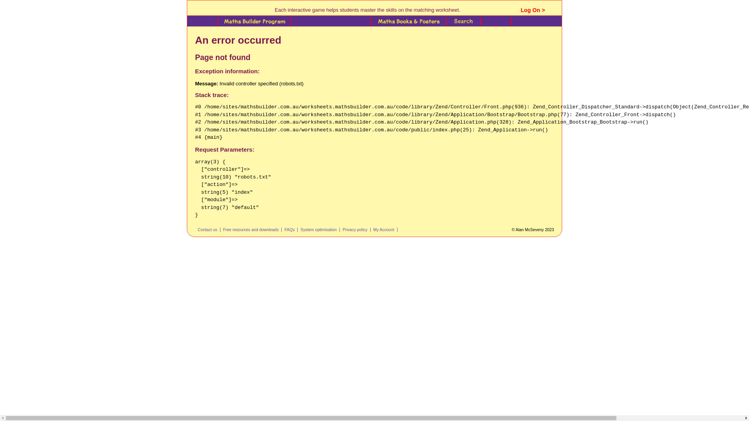  Describe the element at coordinates (408, 23) in the screenshot. I see `Maths Books & Posters` at that location.